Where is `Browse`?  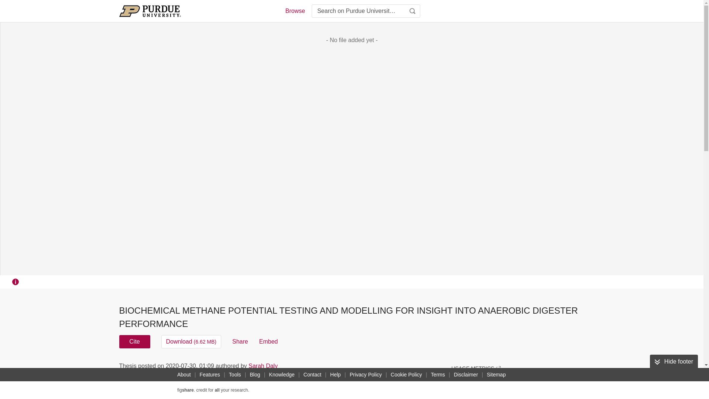 Browse is located at coordinates (295, 11).